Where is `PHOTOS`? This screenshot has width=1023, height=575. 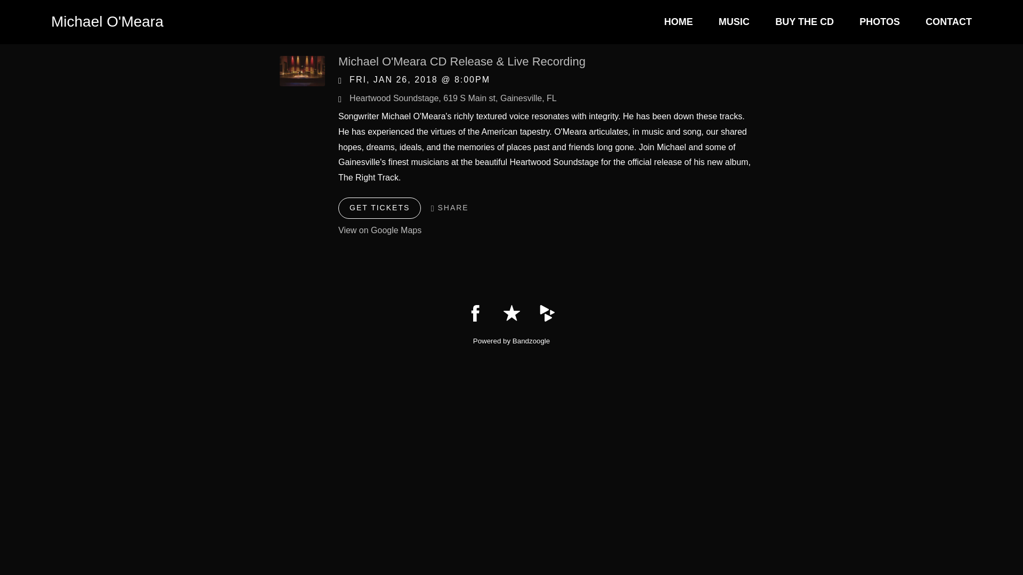
PHOTOS is located at coordinates (879, 22).